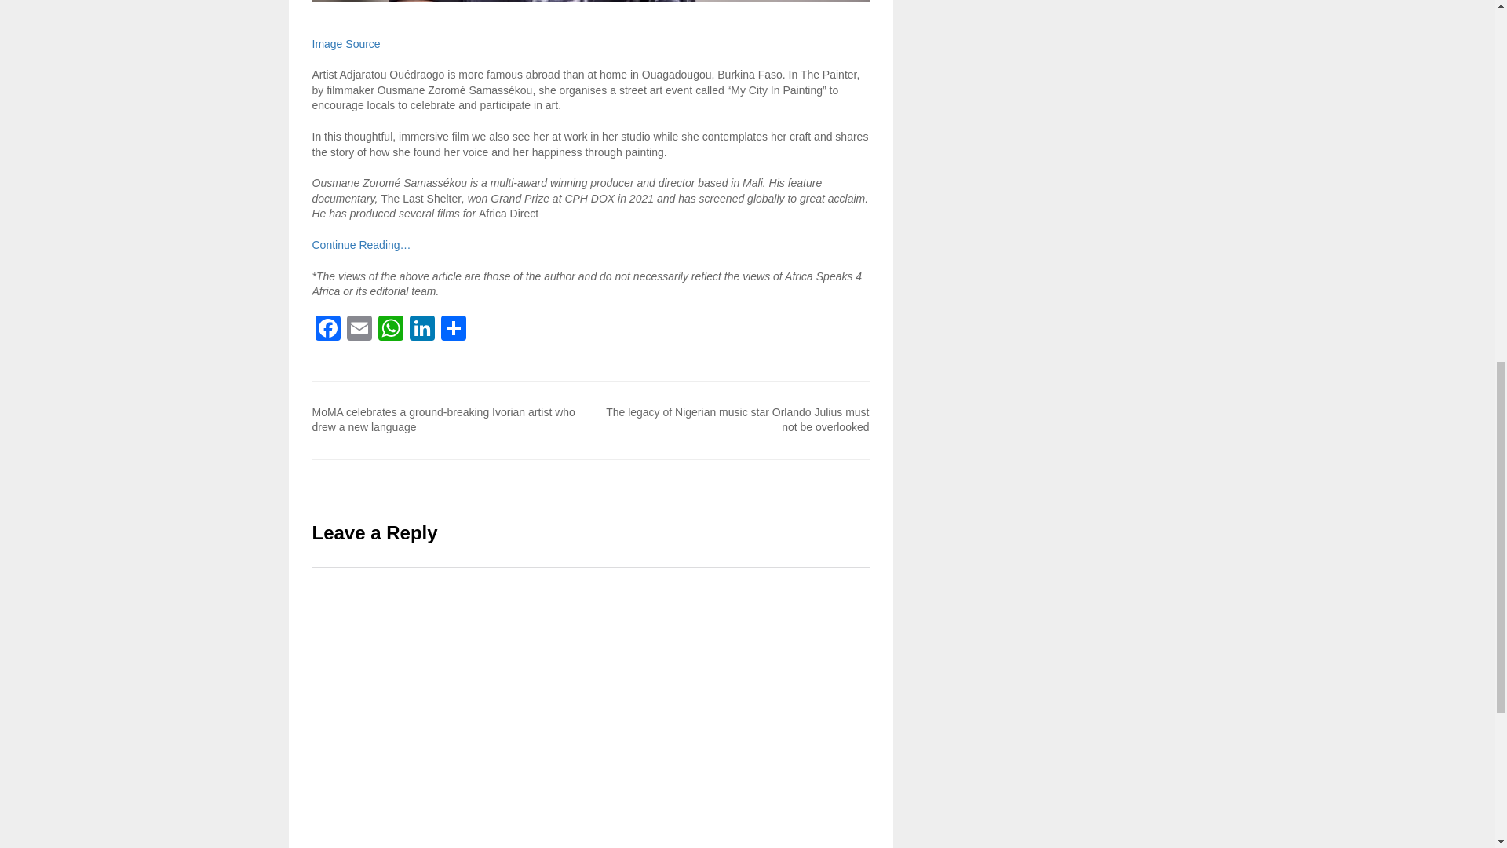 Image resolution: width=1507 pixels, height=848 pixels. What do you see at coordinates (454, 330) in the screenshot?
I see `Share` at bounding box center [454, 330].